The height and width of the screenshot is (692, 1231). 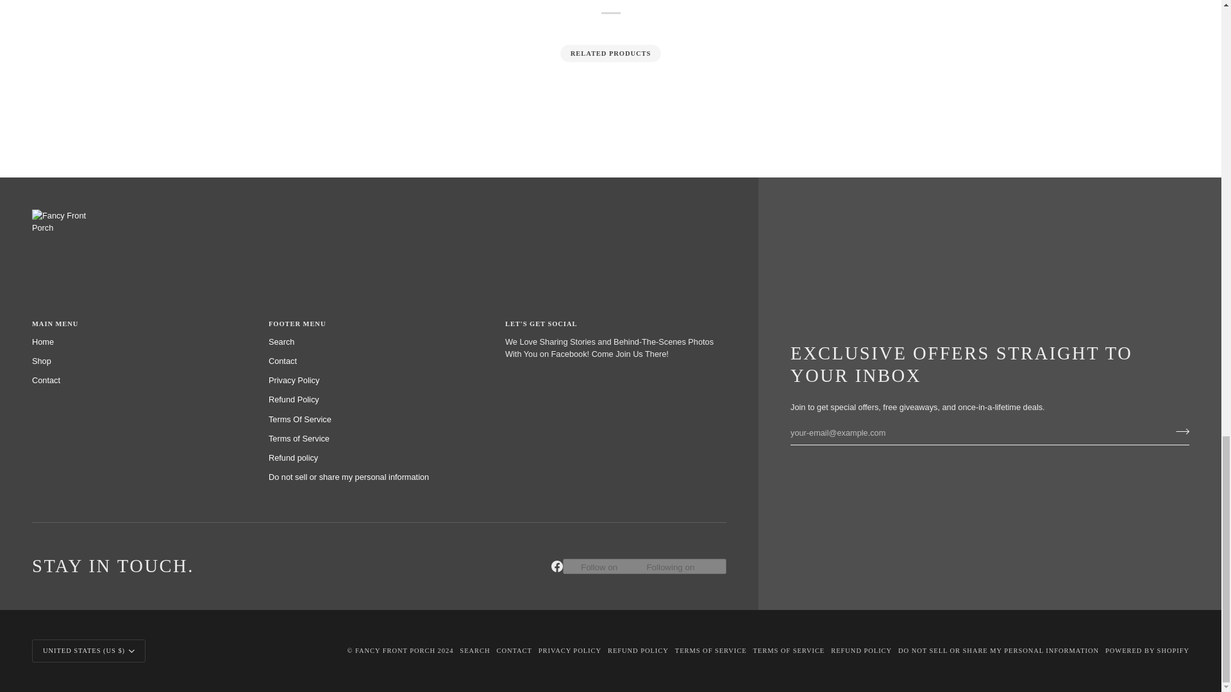 What do you see at coordinates (557, 566) in the screenshot?
I see `Facebook` at bounding box center [557, 566].